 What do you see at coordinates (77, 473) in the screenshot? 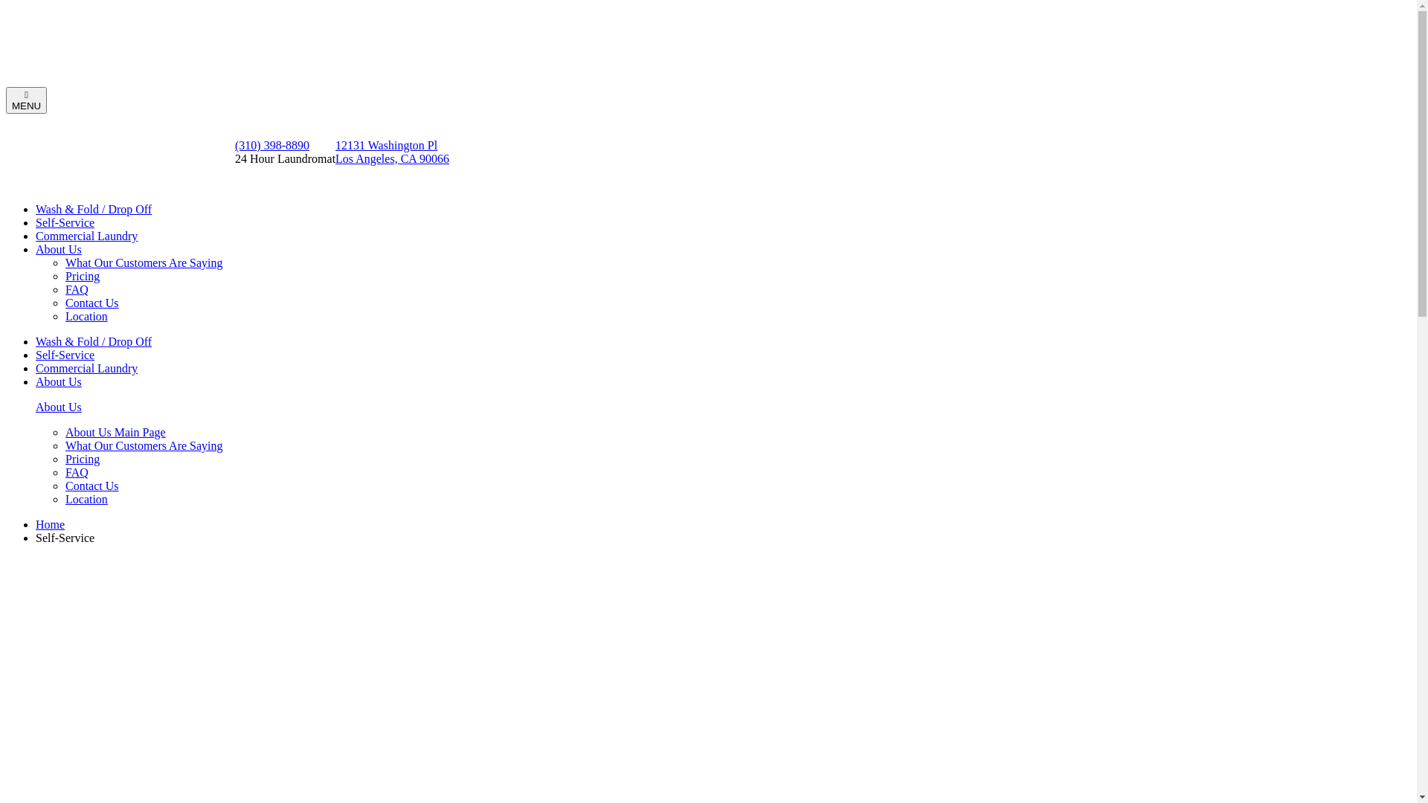
I see `FAQ` at bounding box center [77, 473].